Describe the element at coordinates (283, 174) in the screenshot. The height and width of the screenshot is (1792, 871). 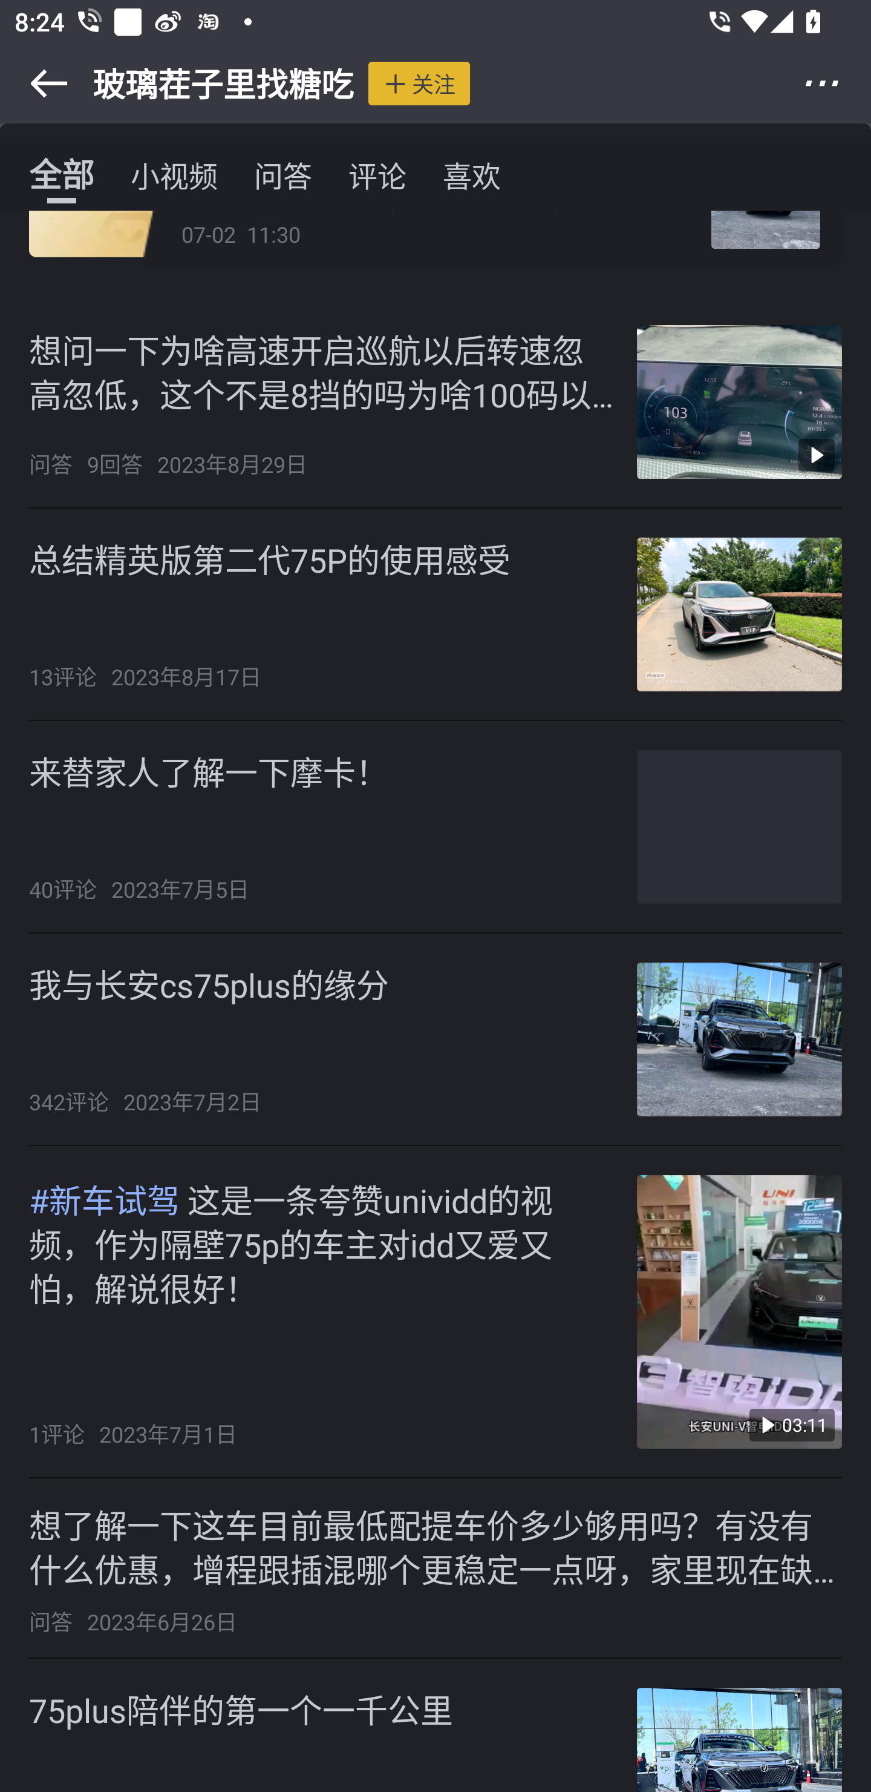
I see `问答` at that location.